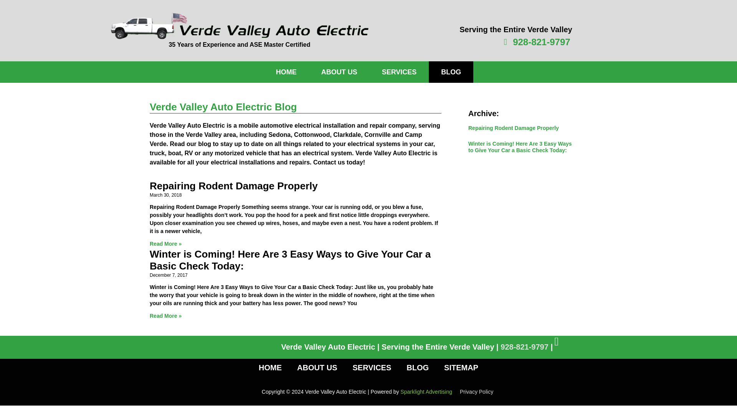  What do you see at coordinates (339, 72) in the screenshot?
I see `ABOUT US` at bounding box center [339, 72].